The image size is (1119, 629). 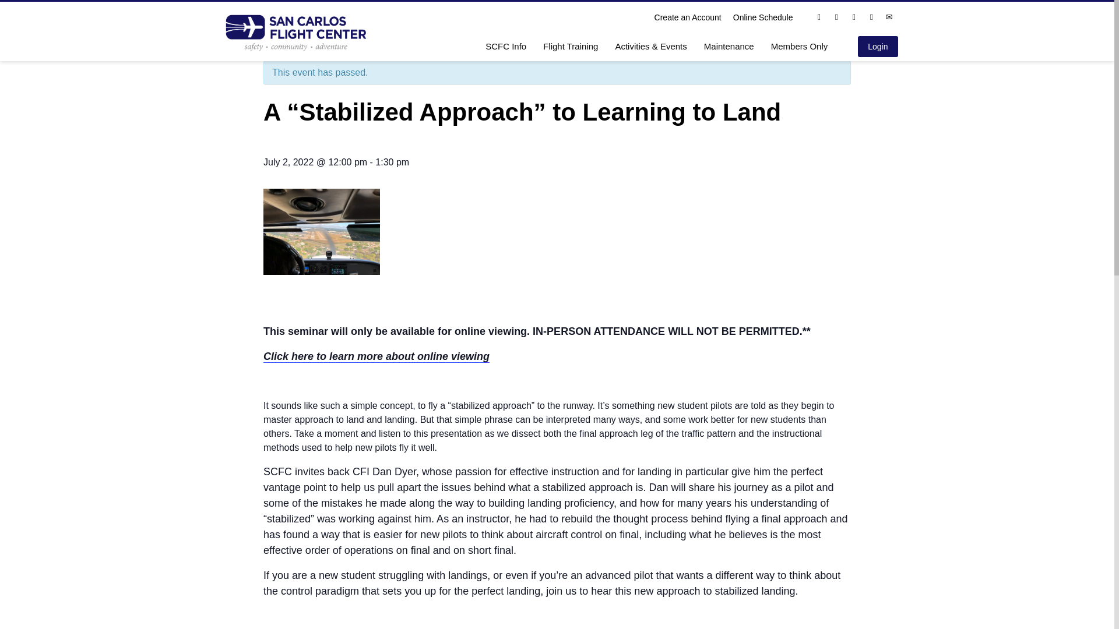 I want to click on SCFC Info, so click(x=506, y=45).